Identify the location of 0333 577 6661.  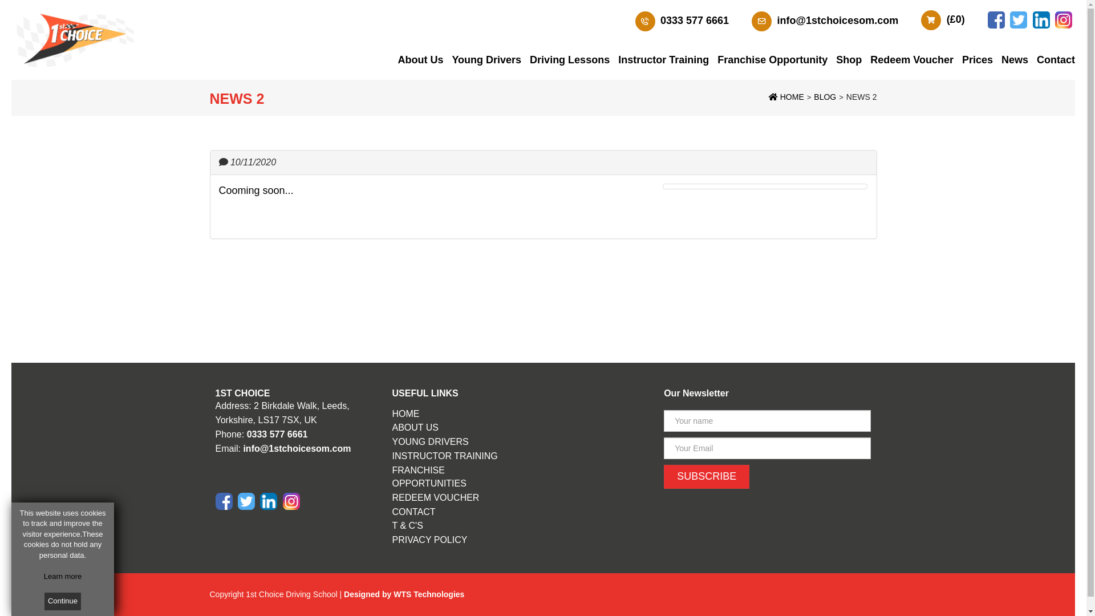
(277, 434).